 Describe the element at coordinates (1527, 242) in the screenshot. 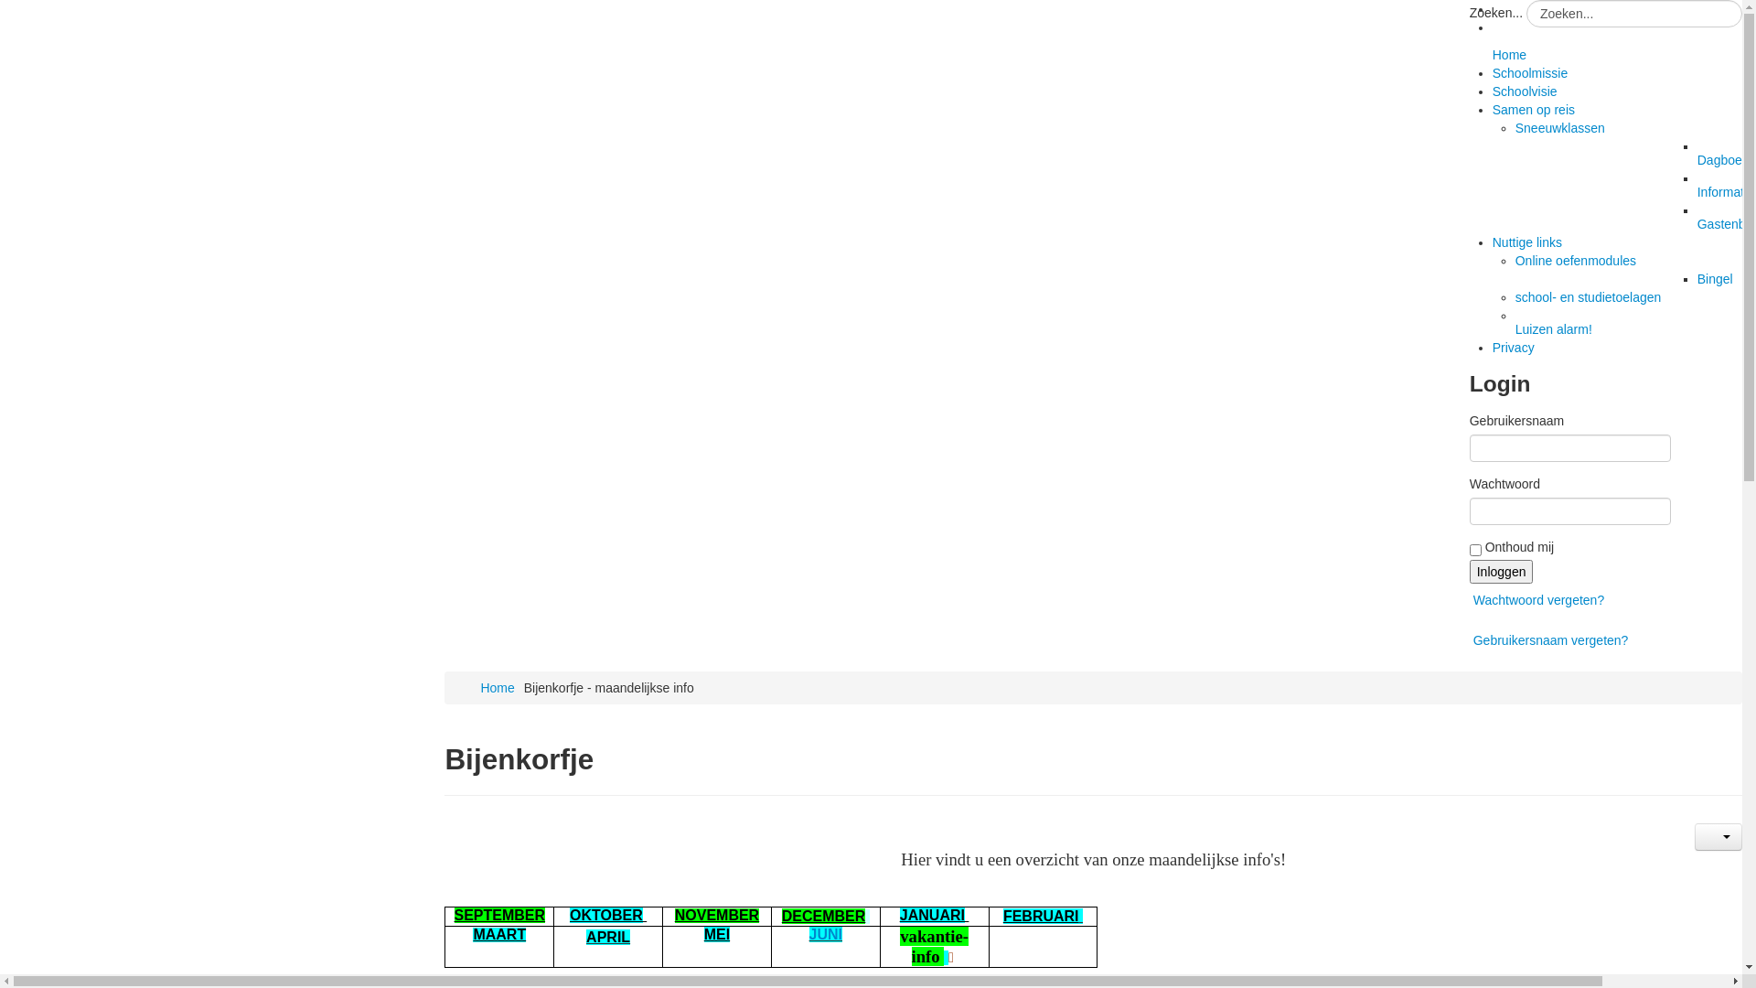

I see `Nuttige links` at that location.